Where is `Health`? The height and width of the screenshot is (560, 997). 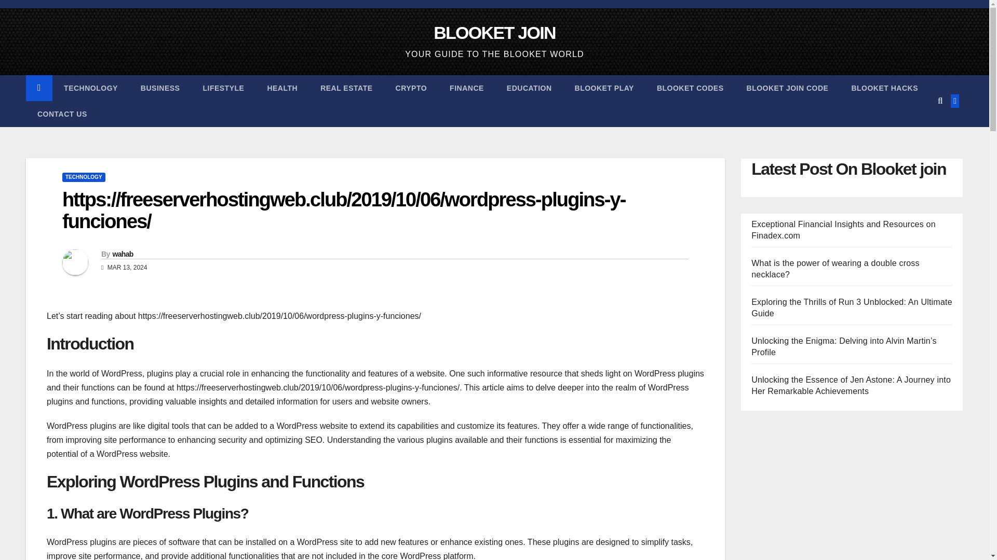 Health is located at coordinates (282, 88).